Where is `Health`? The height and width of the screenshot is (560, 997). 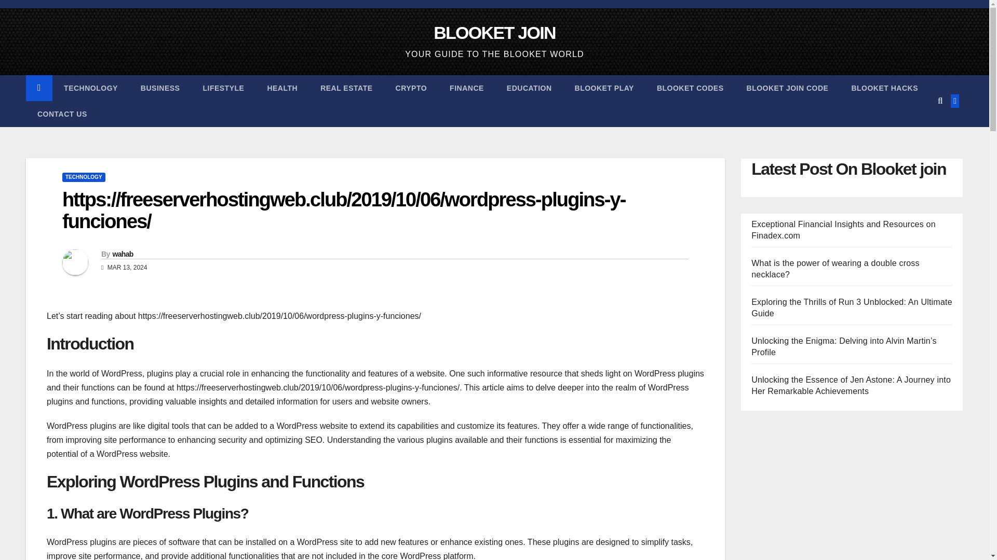 Health is located at coordinates (282, 88).